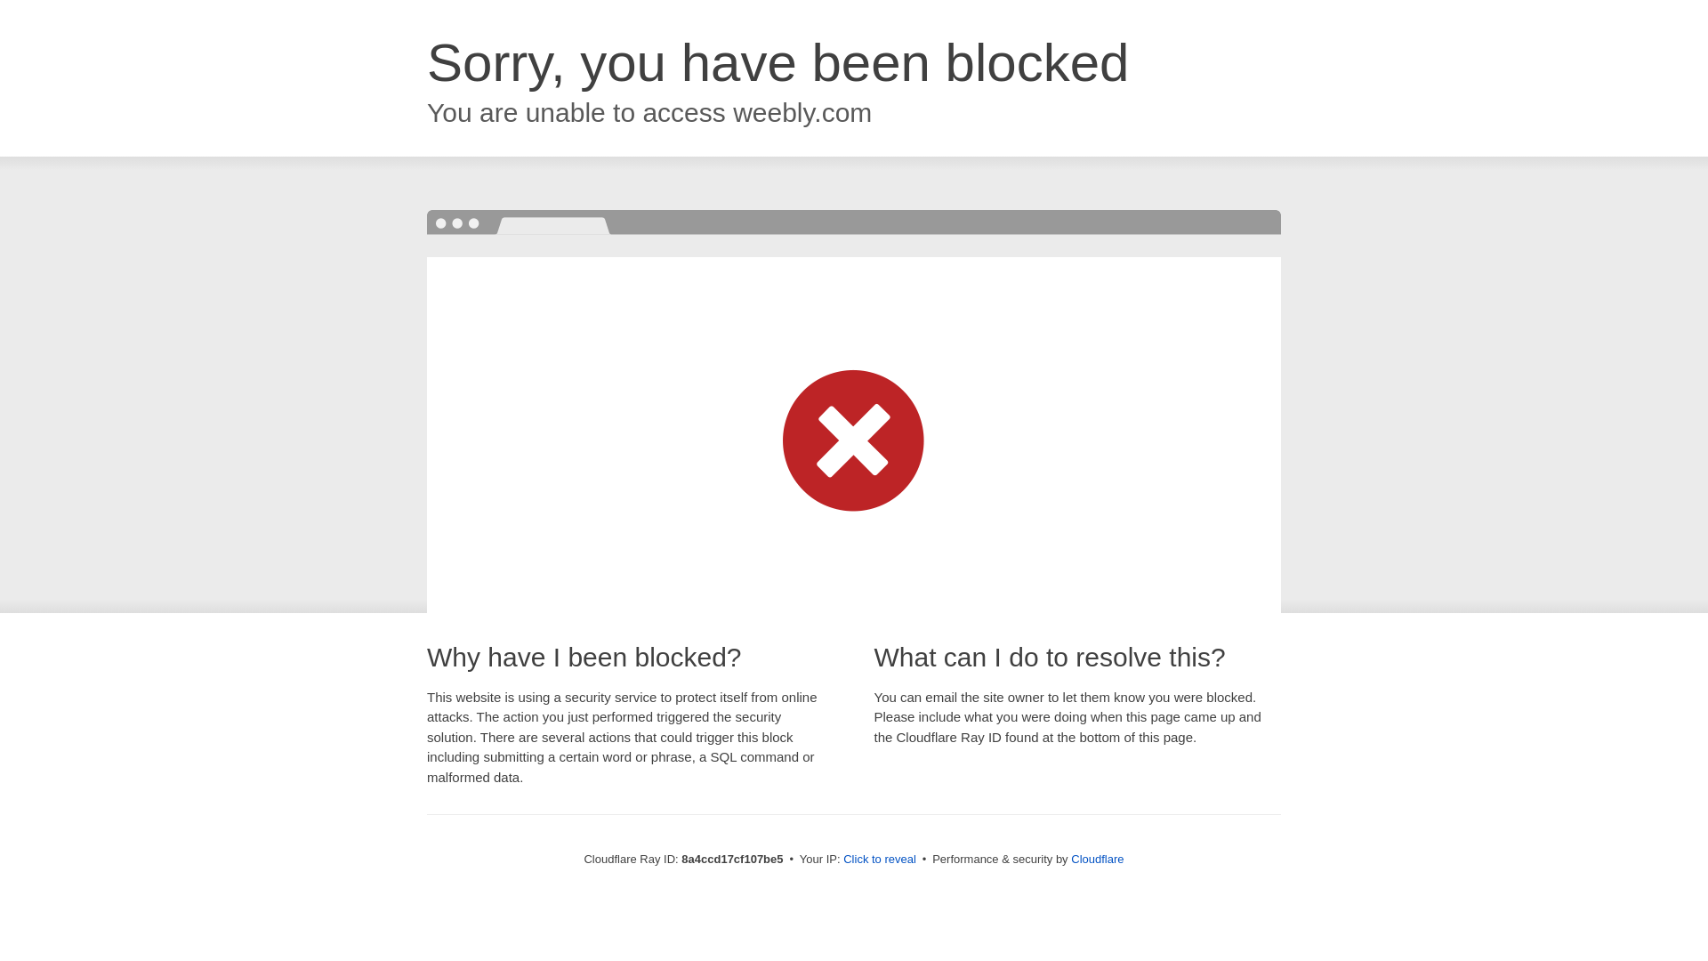 This screenshot has width=1708, height=961. Describe the element at coordinates (879, 860) in the screenshot. I see `Click to reveal` at that location.